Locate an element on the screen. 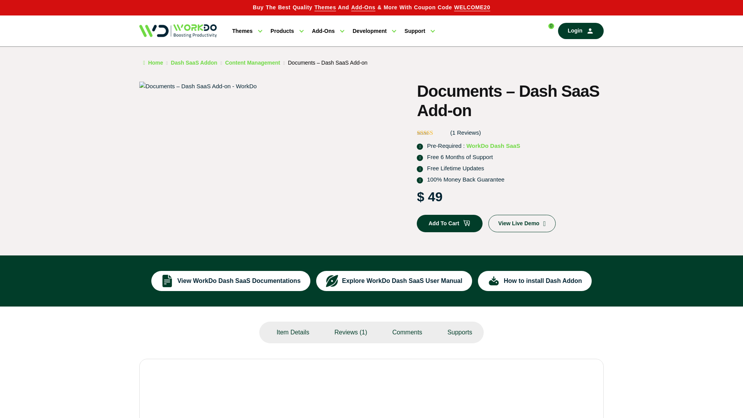 The height and width of the screenshot is (418, 743). View your shopping cart is located at coordinates (546, 31).